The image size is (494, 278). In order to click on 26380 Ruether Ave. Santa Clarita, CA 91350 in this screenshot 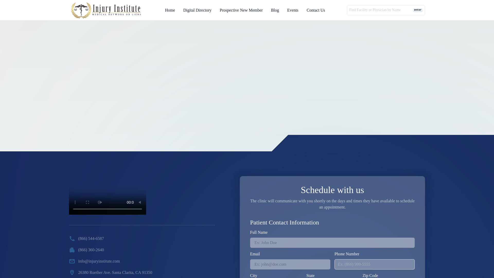, I will do `click(111, 272)`.